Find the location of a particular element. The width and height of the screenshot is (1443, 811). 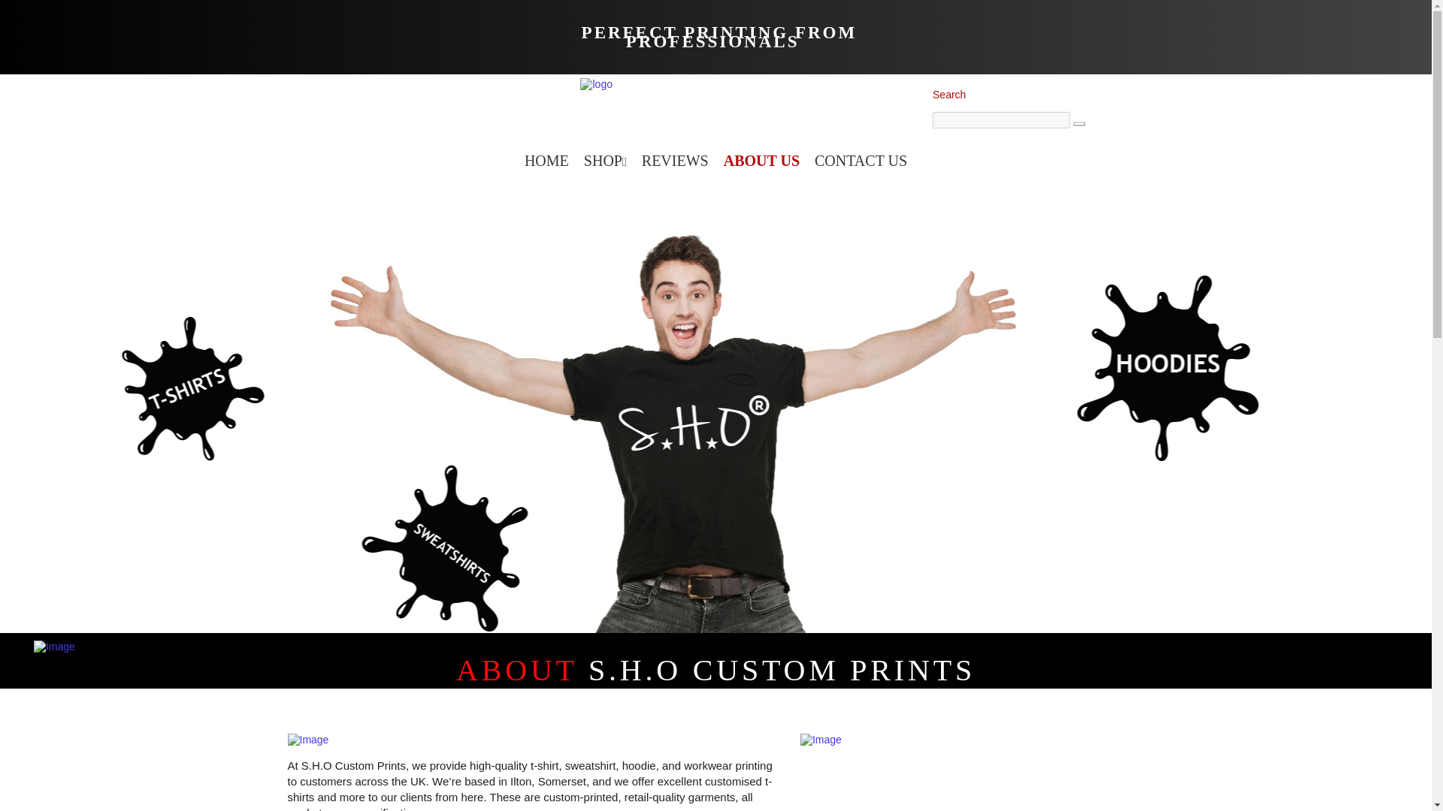

SHOP is located at coordinates (605, 161).